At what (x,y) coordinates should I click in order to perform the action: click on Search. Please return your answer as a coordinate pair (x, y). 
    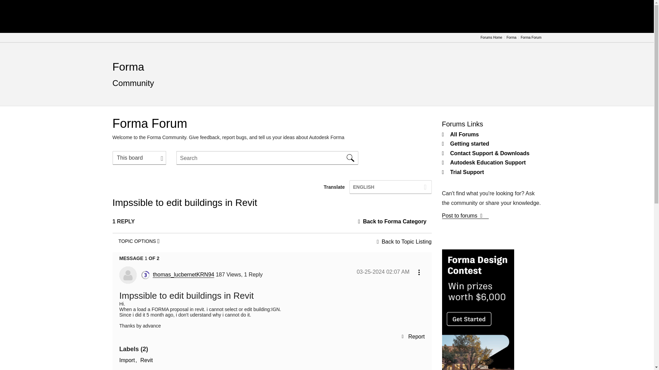
    Looking at the image, I should click on (350, 158).